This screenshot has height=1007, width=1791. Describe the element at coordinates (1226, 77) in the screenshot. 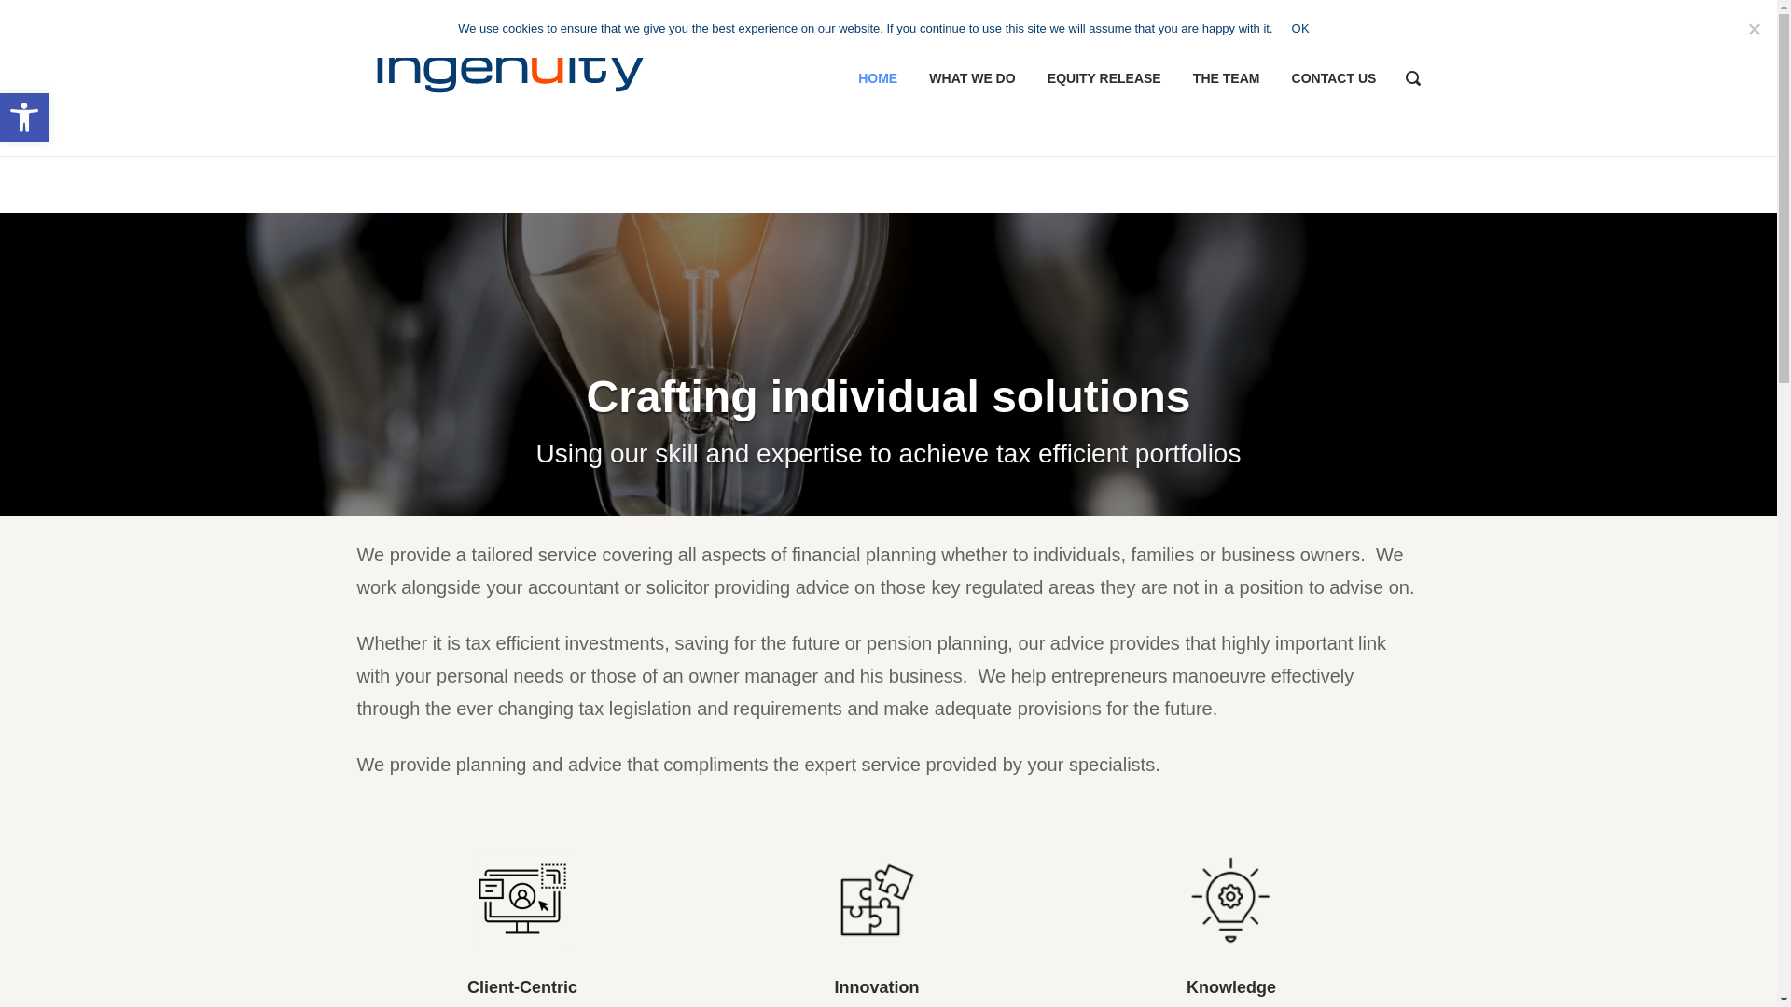

I see `THE TEAM` at that location.